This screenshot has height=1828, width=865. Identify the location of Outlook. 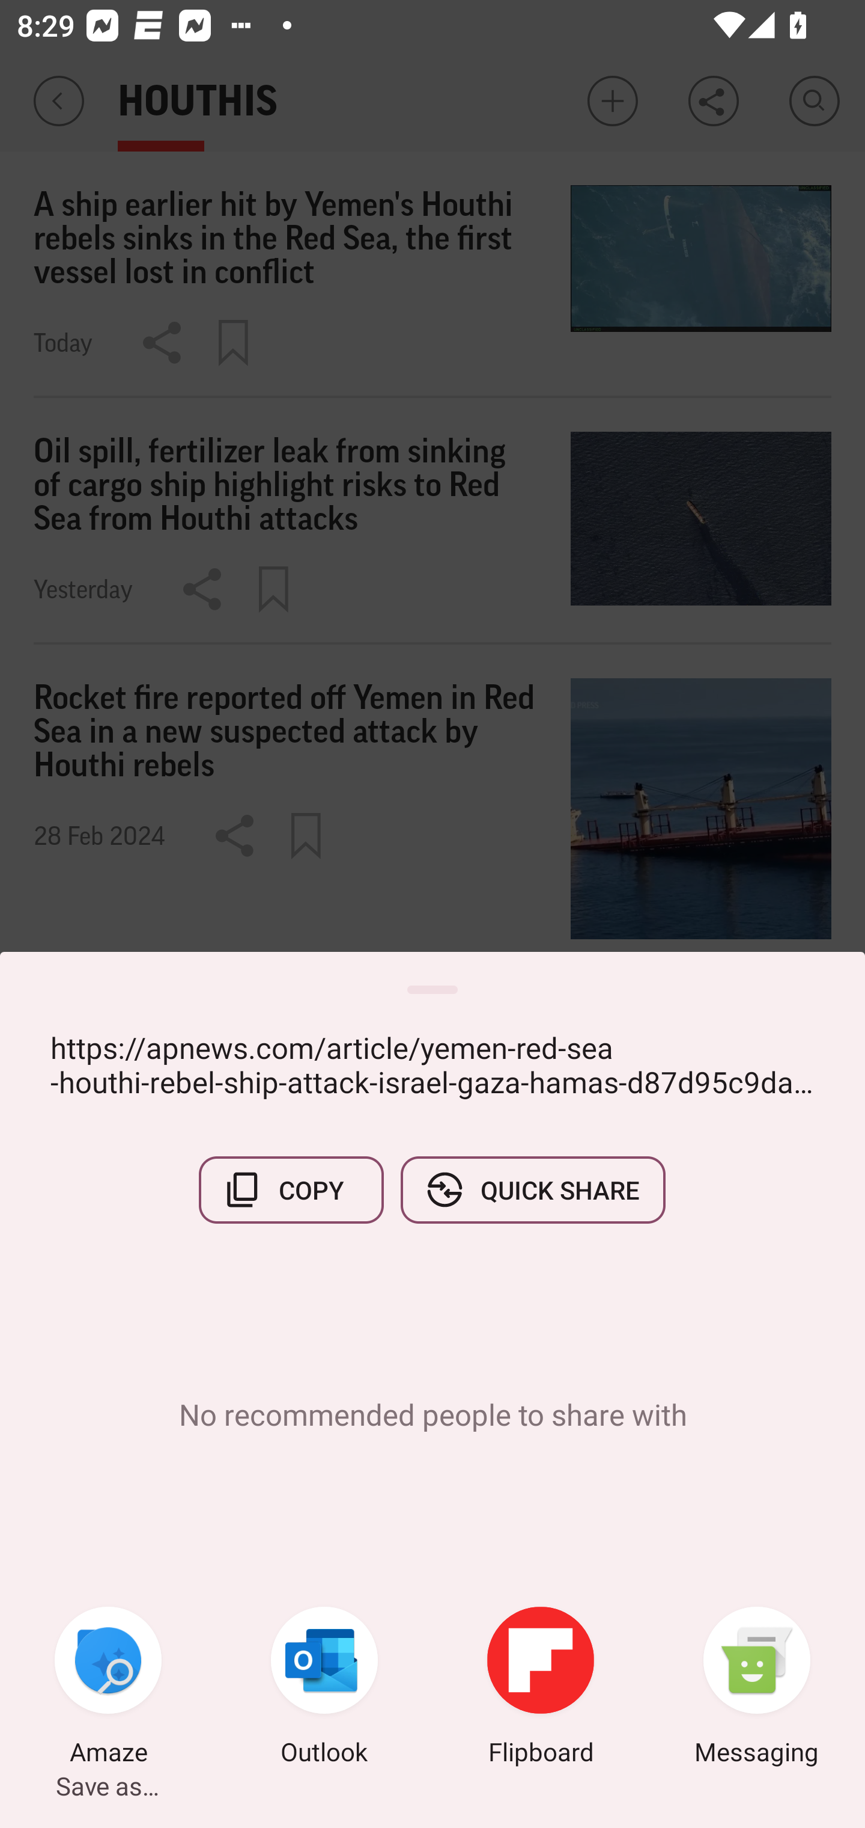
(324, 1688).